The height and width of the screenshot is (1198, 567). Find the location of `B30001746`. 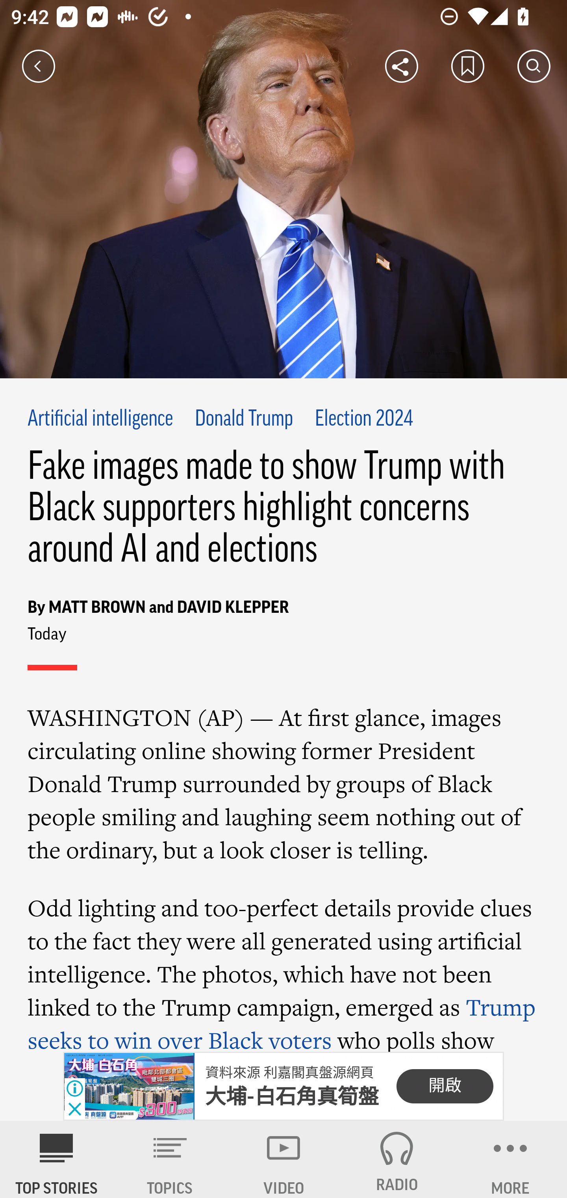

B30001746 is located at coordinates (129, 1086).